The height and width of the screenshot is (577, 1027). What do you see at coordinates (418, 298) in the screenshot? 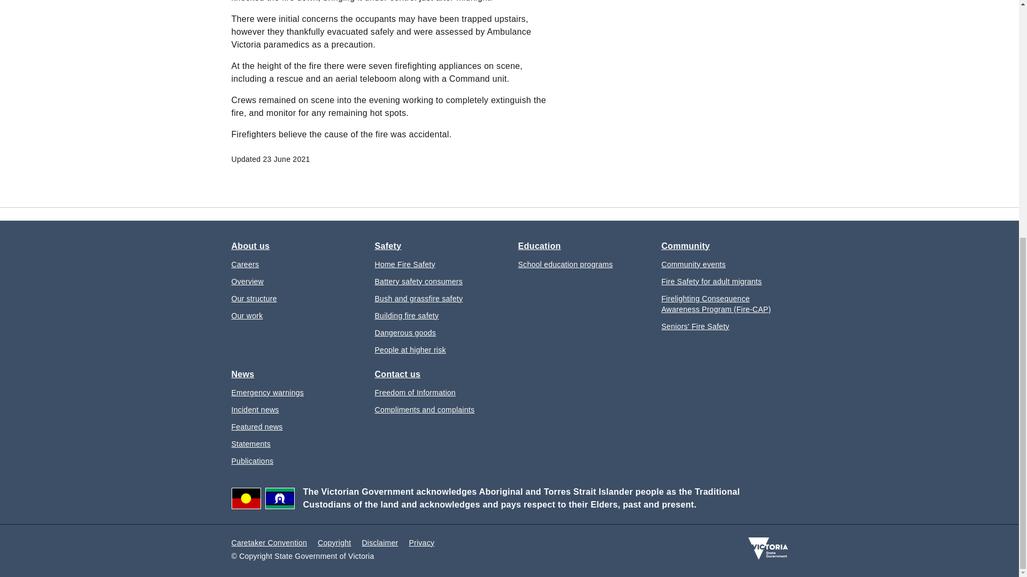
I see `Bush and grassfire safety` at bounding box center [418, 298].